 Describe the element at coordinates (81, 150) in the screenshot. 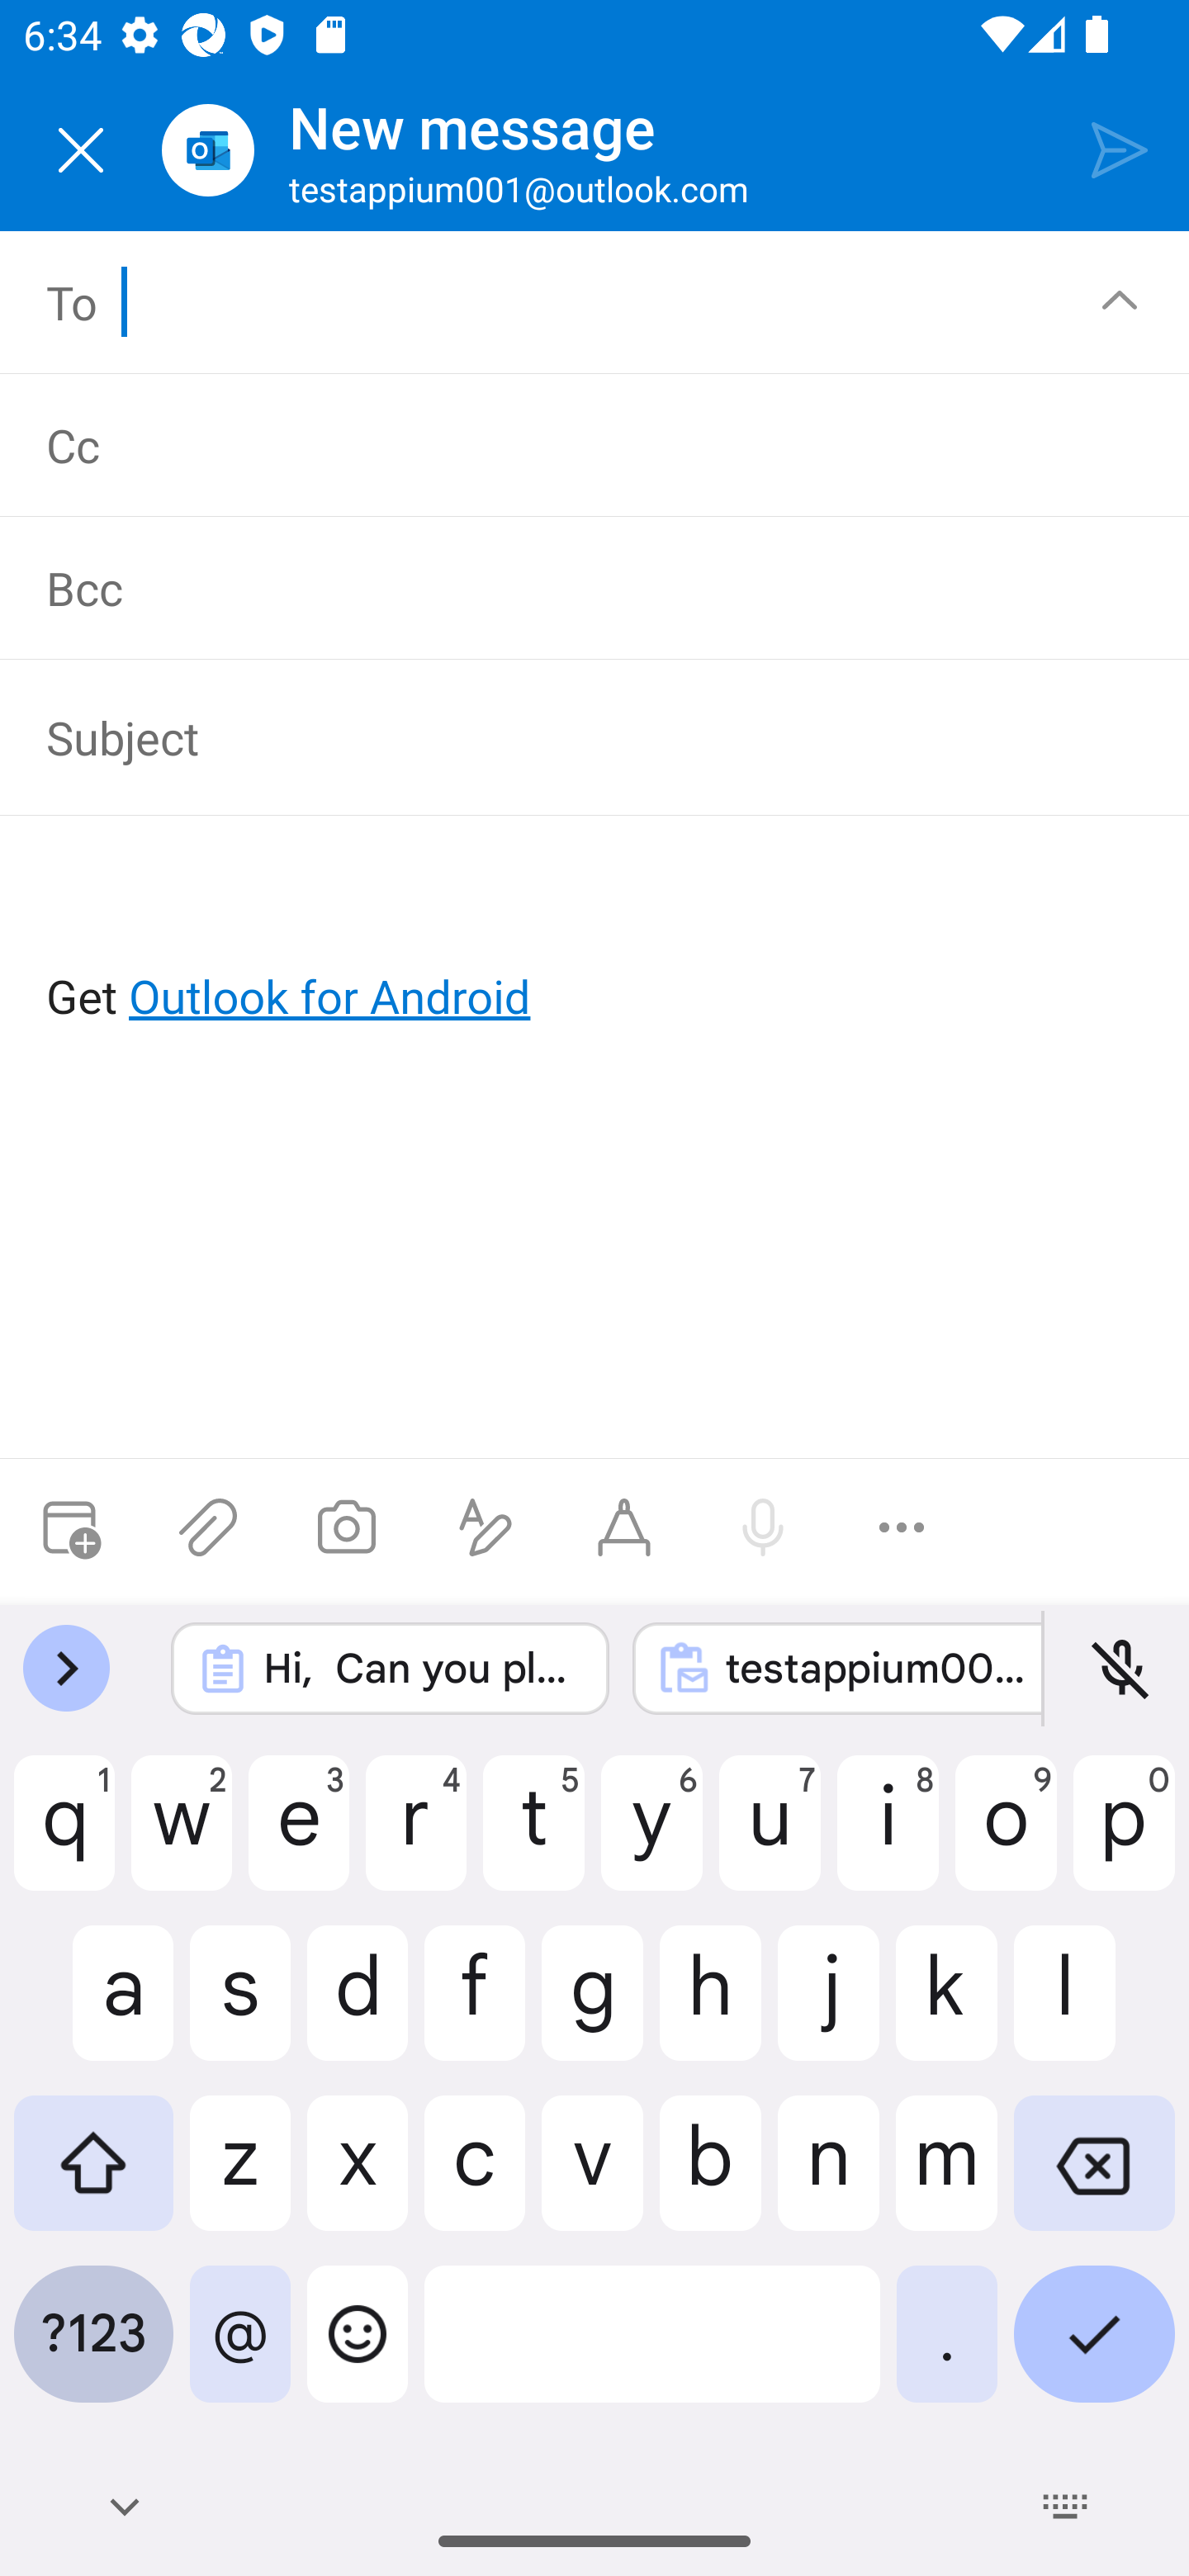

I see `Close` at that location.